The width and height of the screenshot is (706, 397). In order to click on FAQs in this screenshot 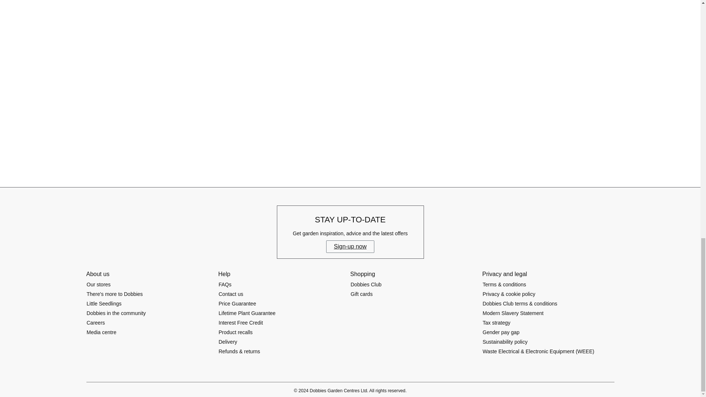, I will do `click(225, 285)`.